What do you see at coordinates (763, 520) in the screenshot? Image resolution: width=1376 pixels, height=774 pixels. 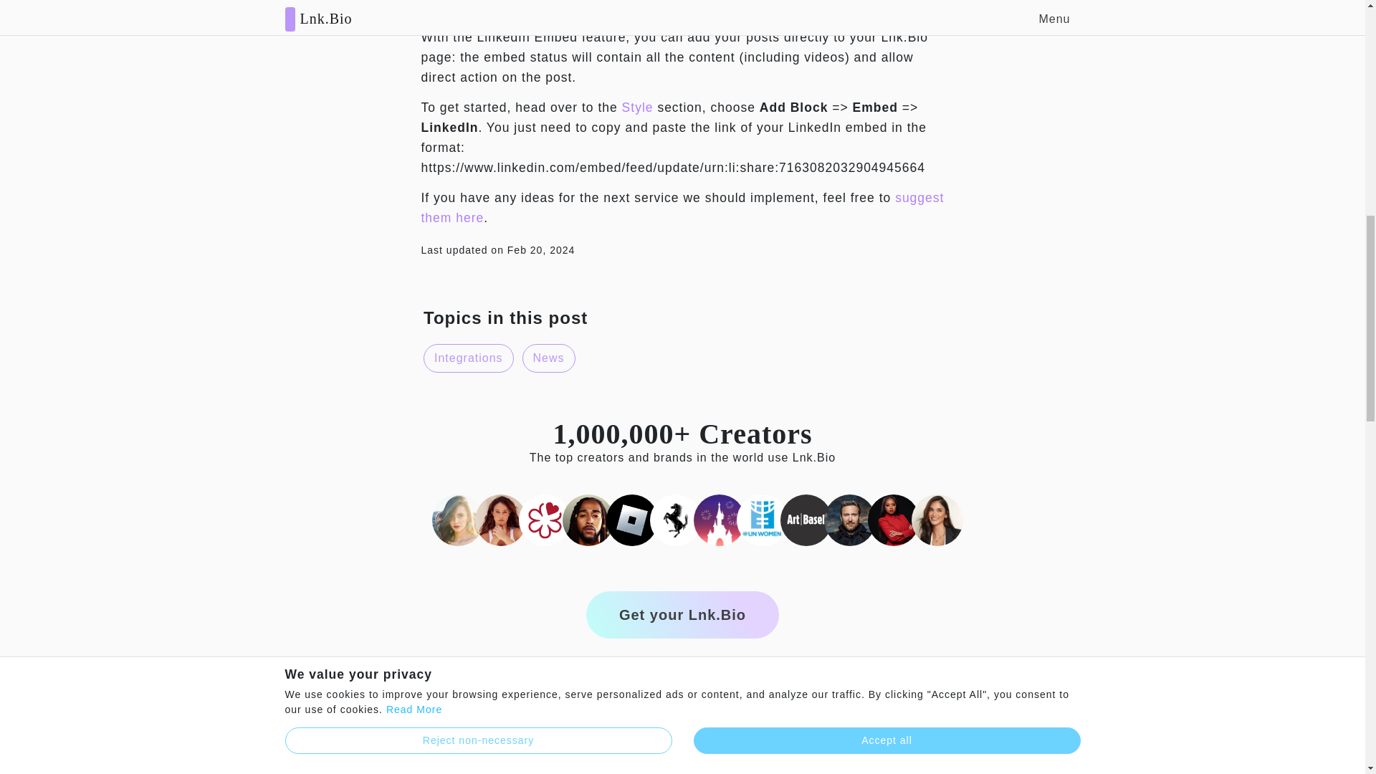 I see `unwomen` at bounding box center [763, 520].